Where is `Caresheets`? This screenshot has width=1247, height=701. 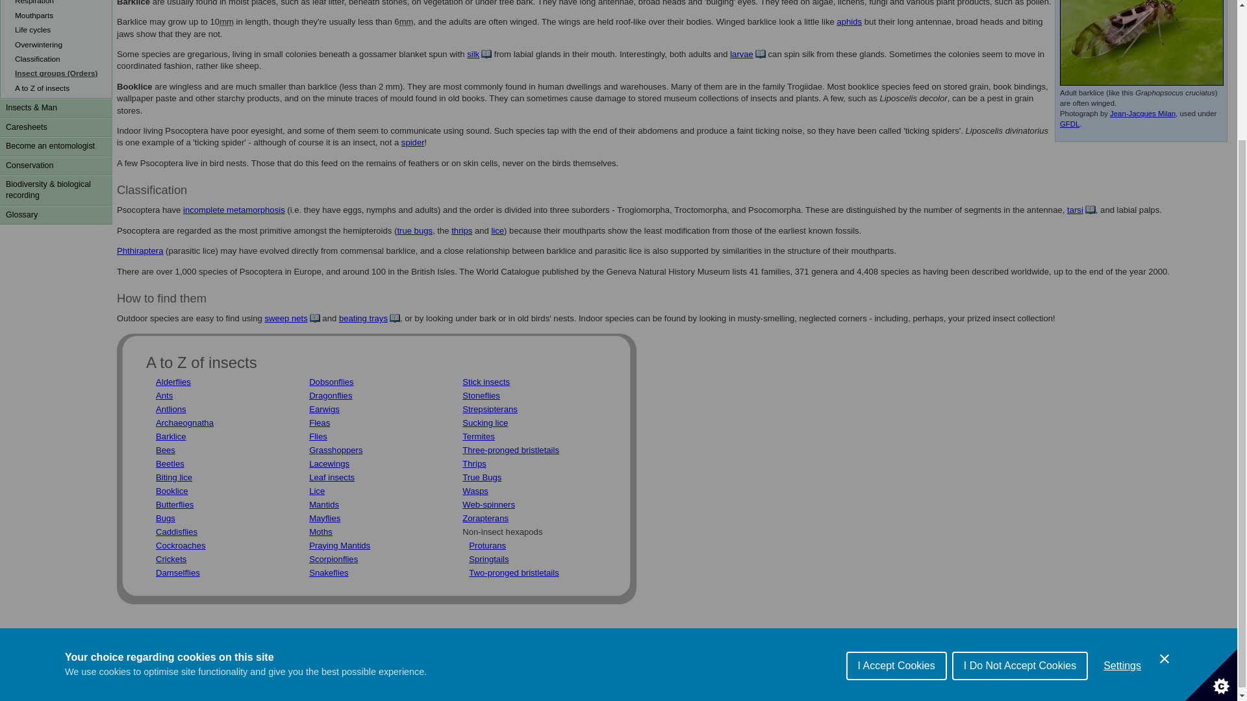
Caresheets is located at coordinates (56, 127).